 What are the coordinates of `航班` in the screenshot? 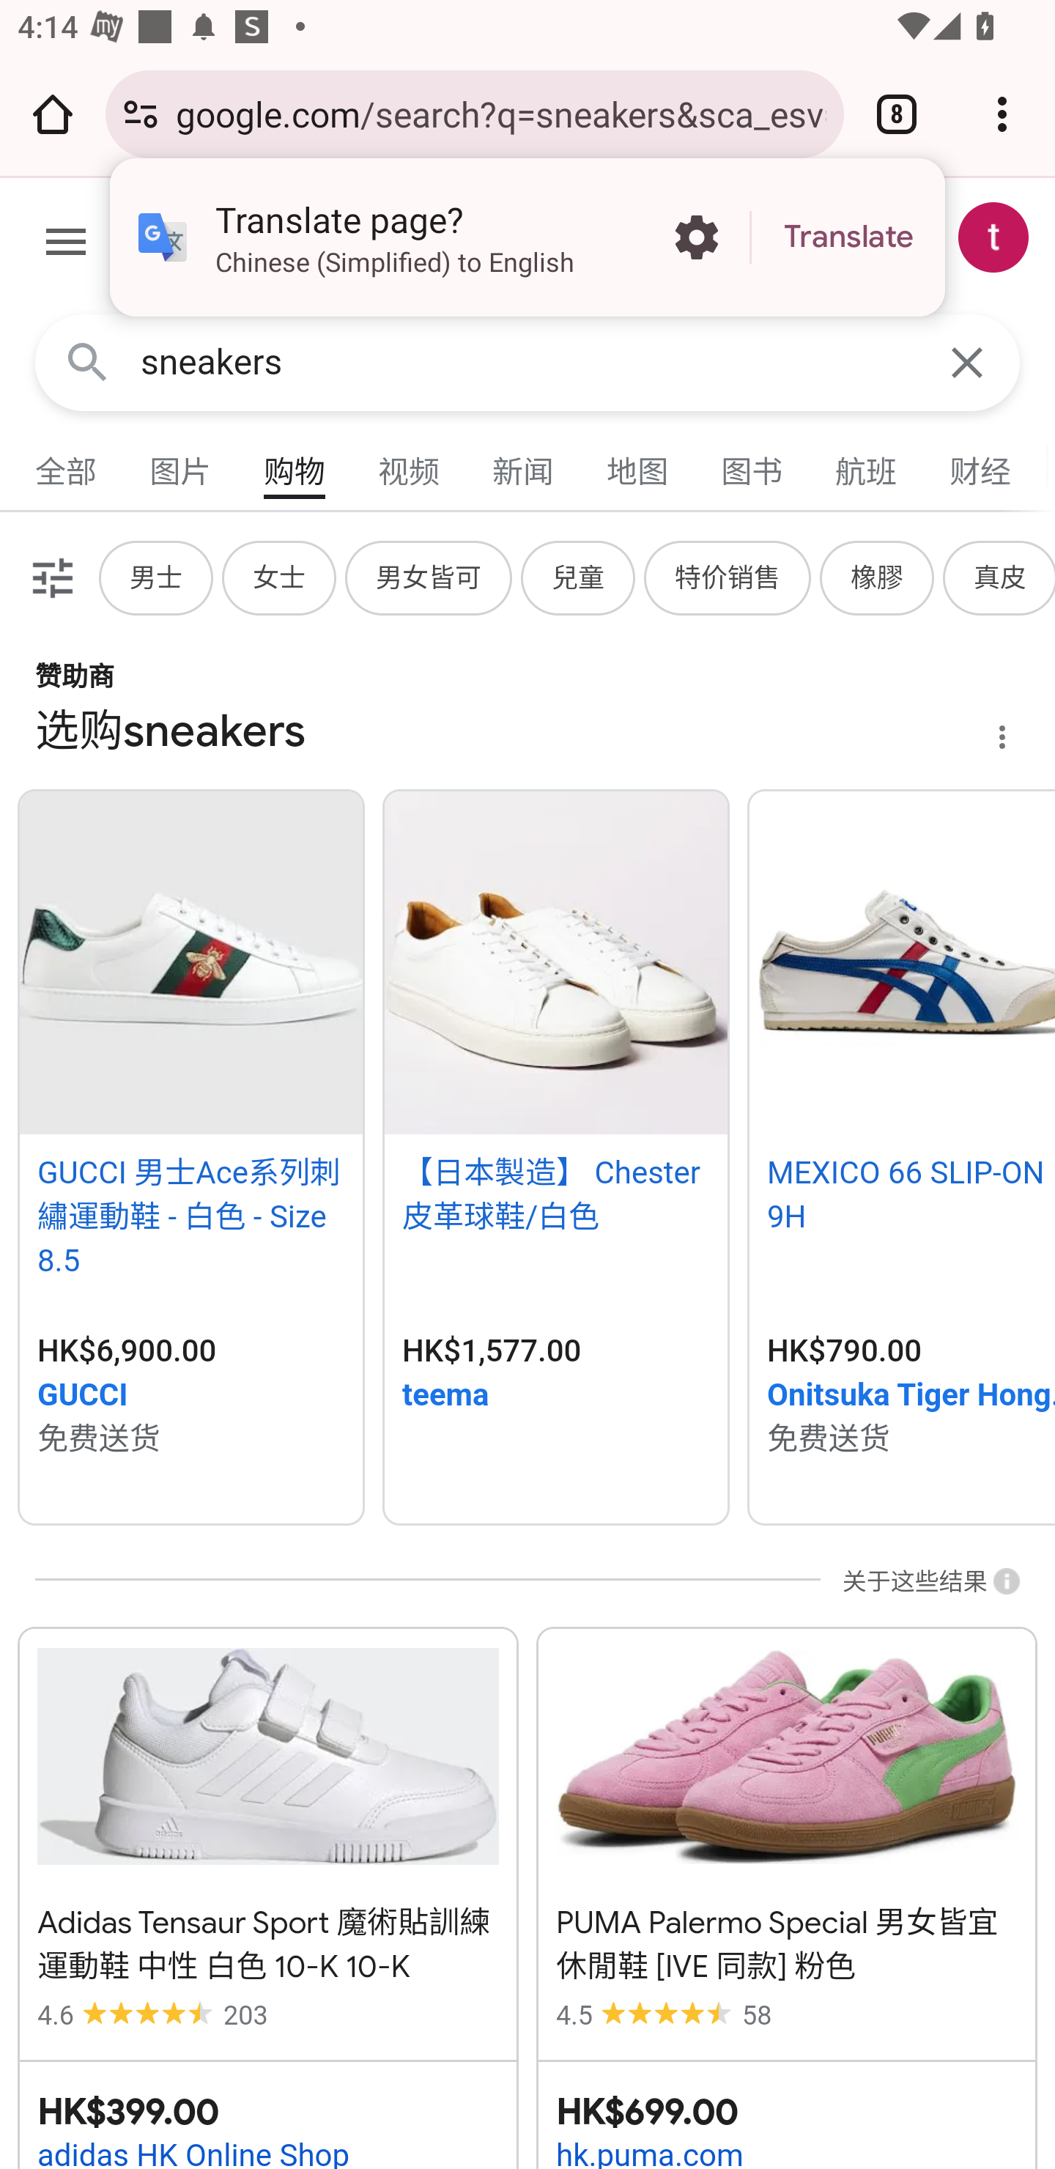 It's located at (867, 466).